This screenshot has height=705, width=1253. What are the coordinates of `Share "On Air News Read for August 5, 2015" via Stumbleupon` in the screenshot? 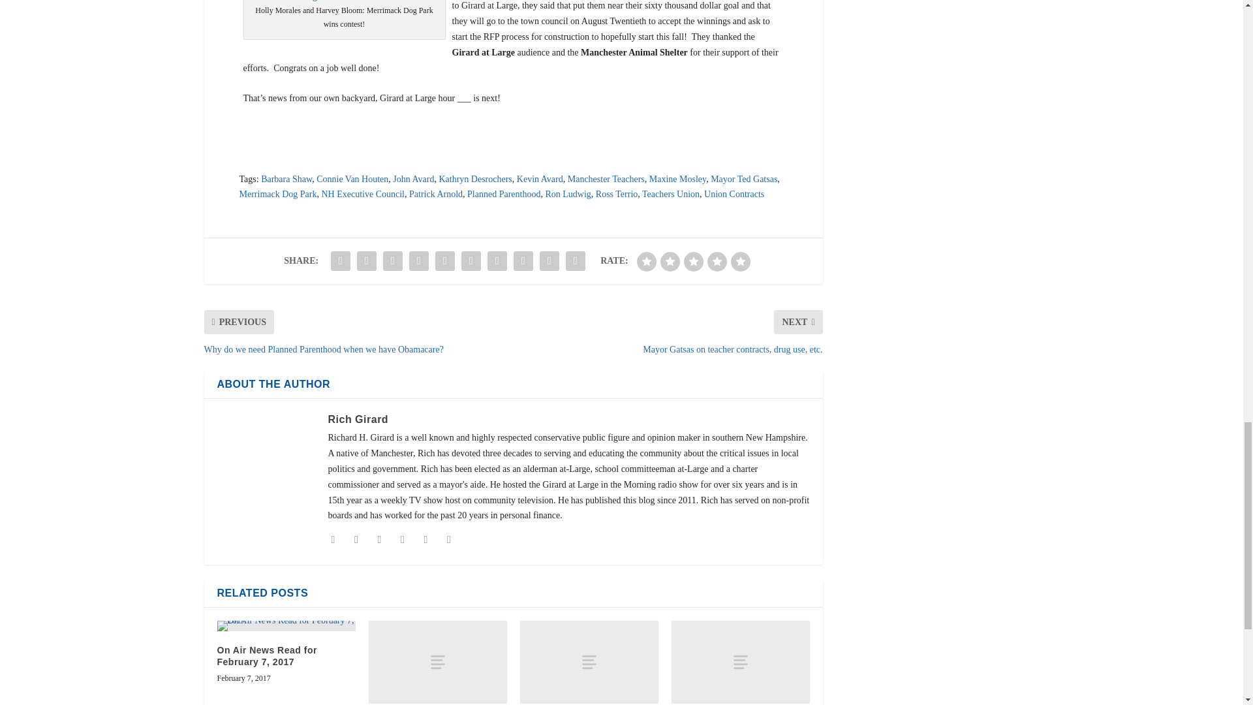 It's located at (523, 261).